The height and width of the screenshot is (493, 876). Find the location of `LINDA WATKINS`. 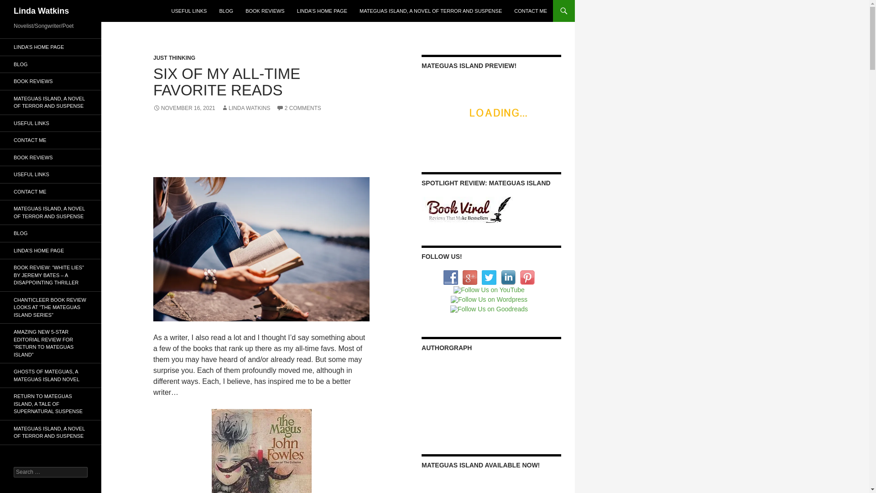

LINDA WATKINS is located at coordinates (245, 108).